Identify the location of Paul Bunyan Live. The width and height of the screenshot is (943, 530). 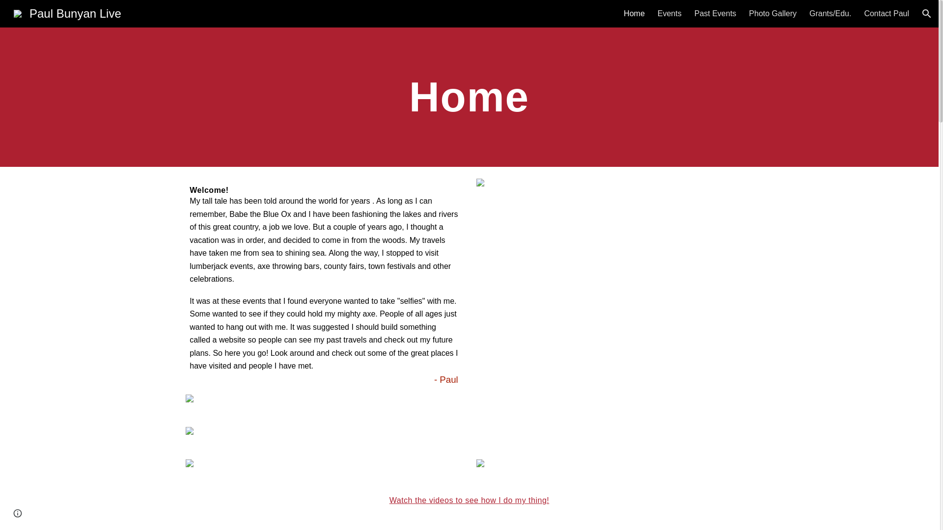
(67, 12).